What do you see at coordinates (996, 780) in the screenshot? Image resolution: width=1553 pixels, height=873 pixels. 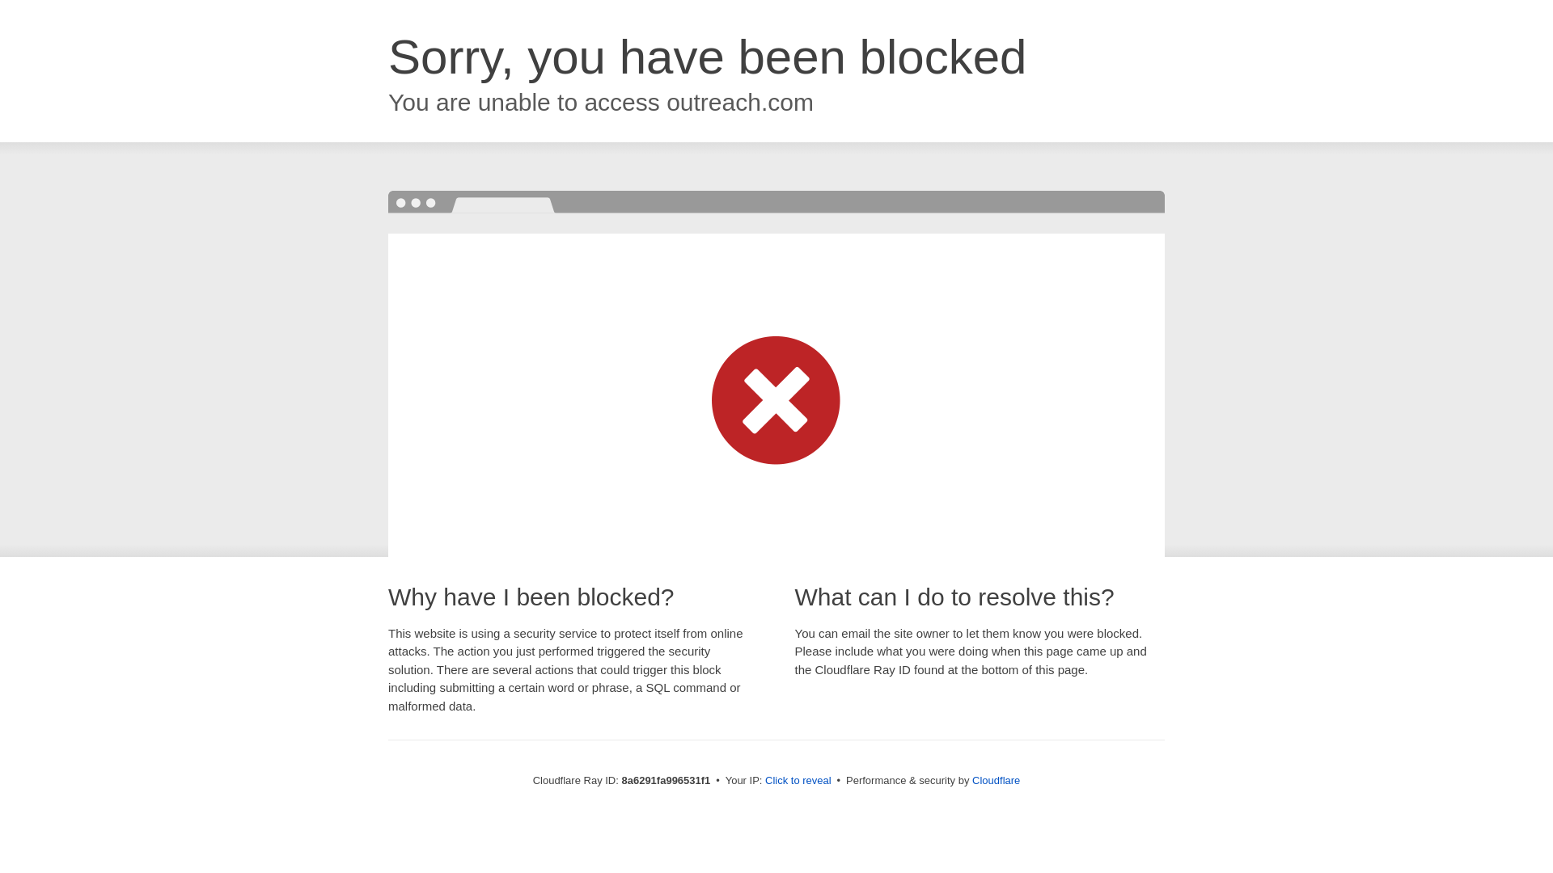 I see `Cloudflare` at bounding box center [996, 780].